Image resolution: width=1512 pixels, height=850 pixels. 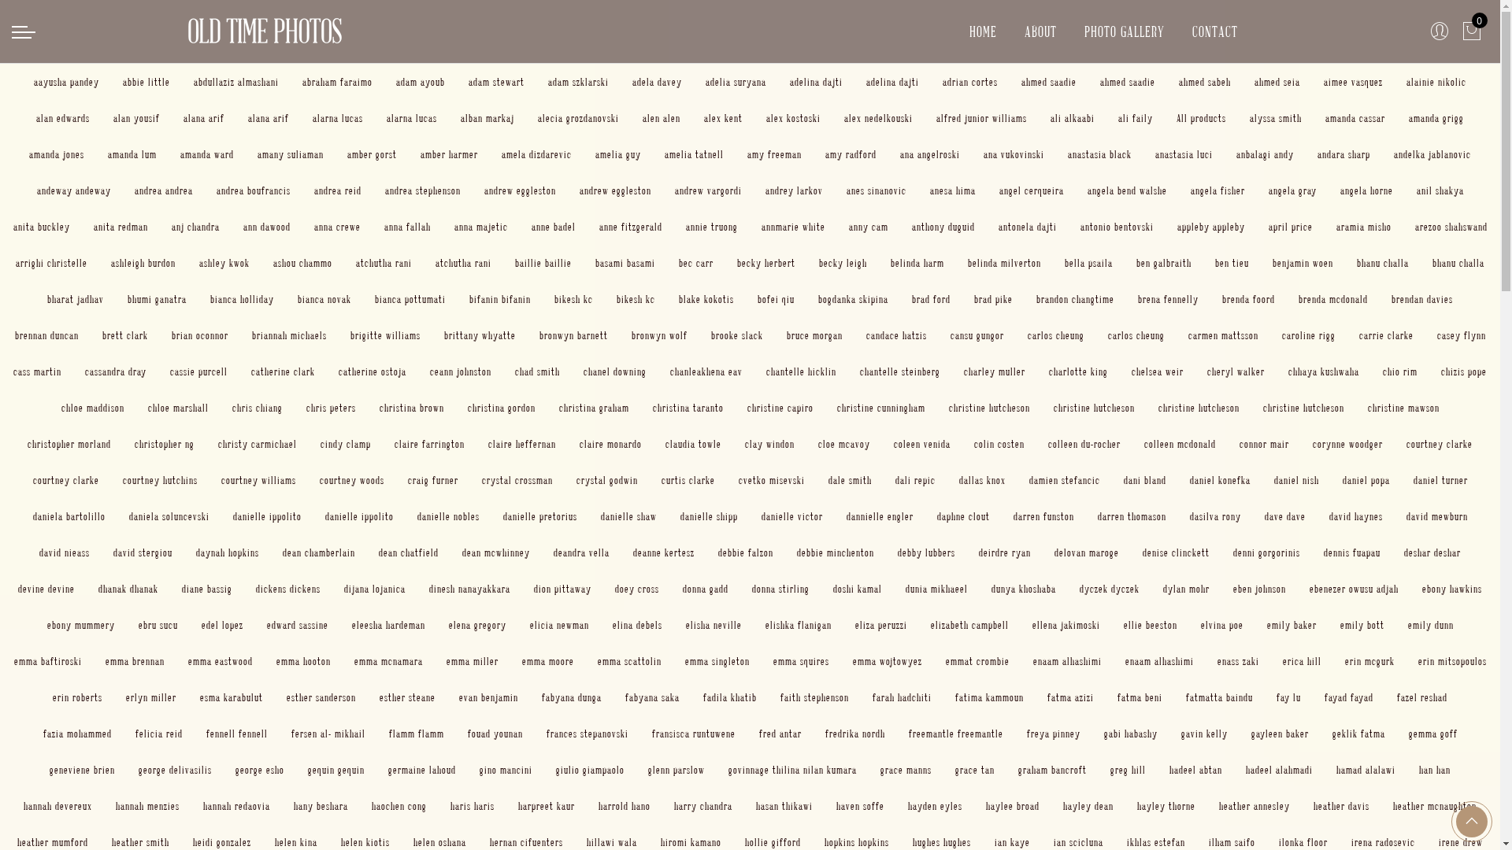 I want to click on dunya khoshaba, so click(x=1024, y=589).